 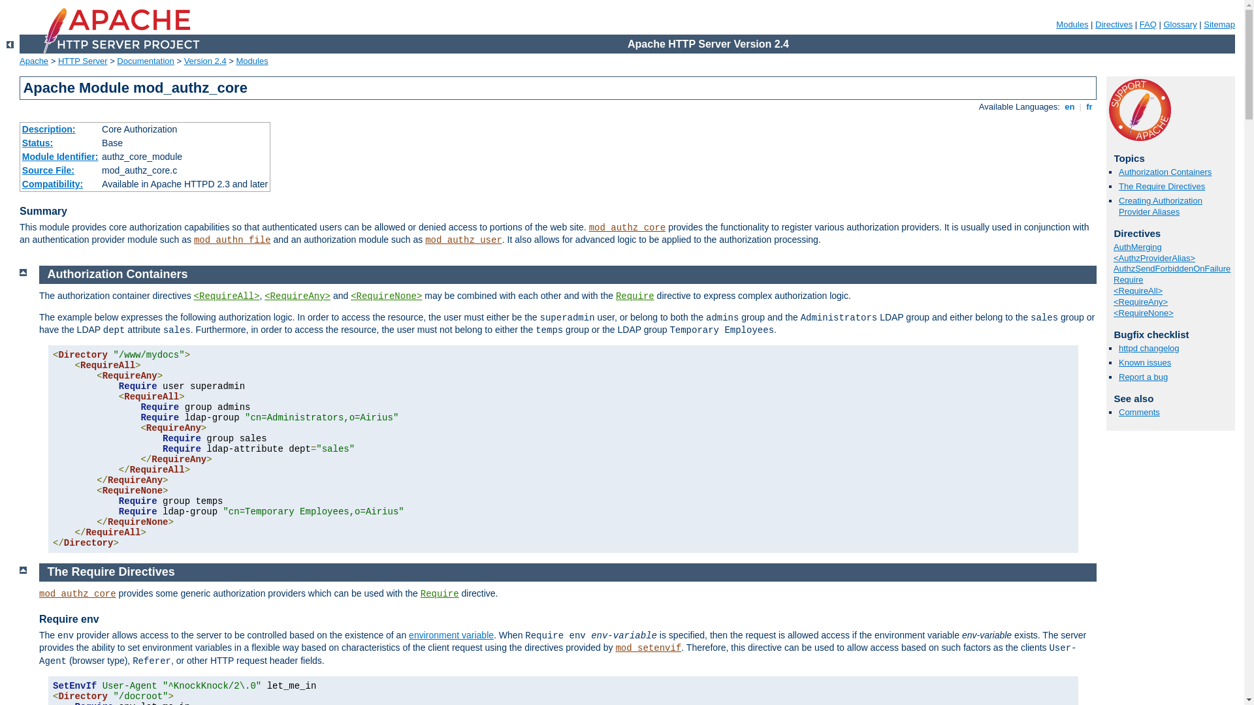 I want to click on Sitemap, so click(x=1219, y=25).